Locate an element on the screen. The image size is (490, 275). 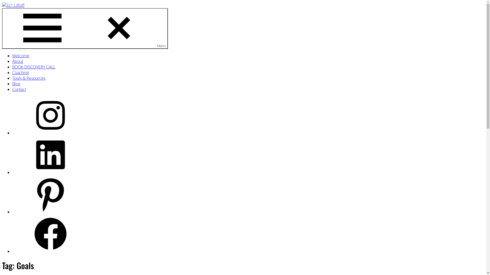
Menu is located at coordinates (85, 29).